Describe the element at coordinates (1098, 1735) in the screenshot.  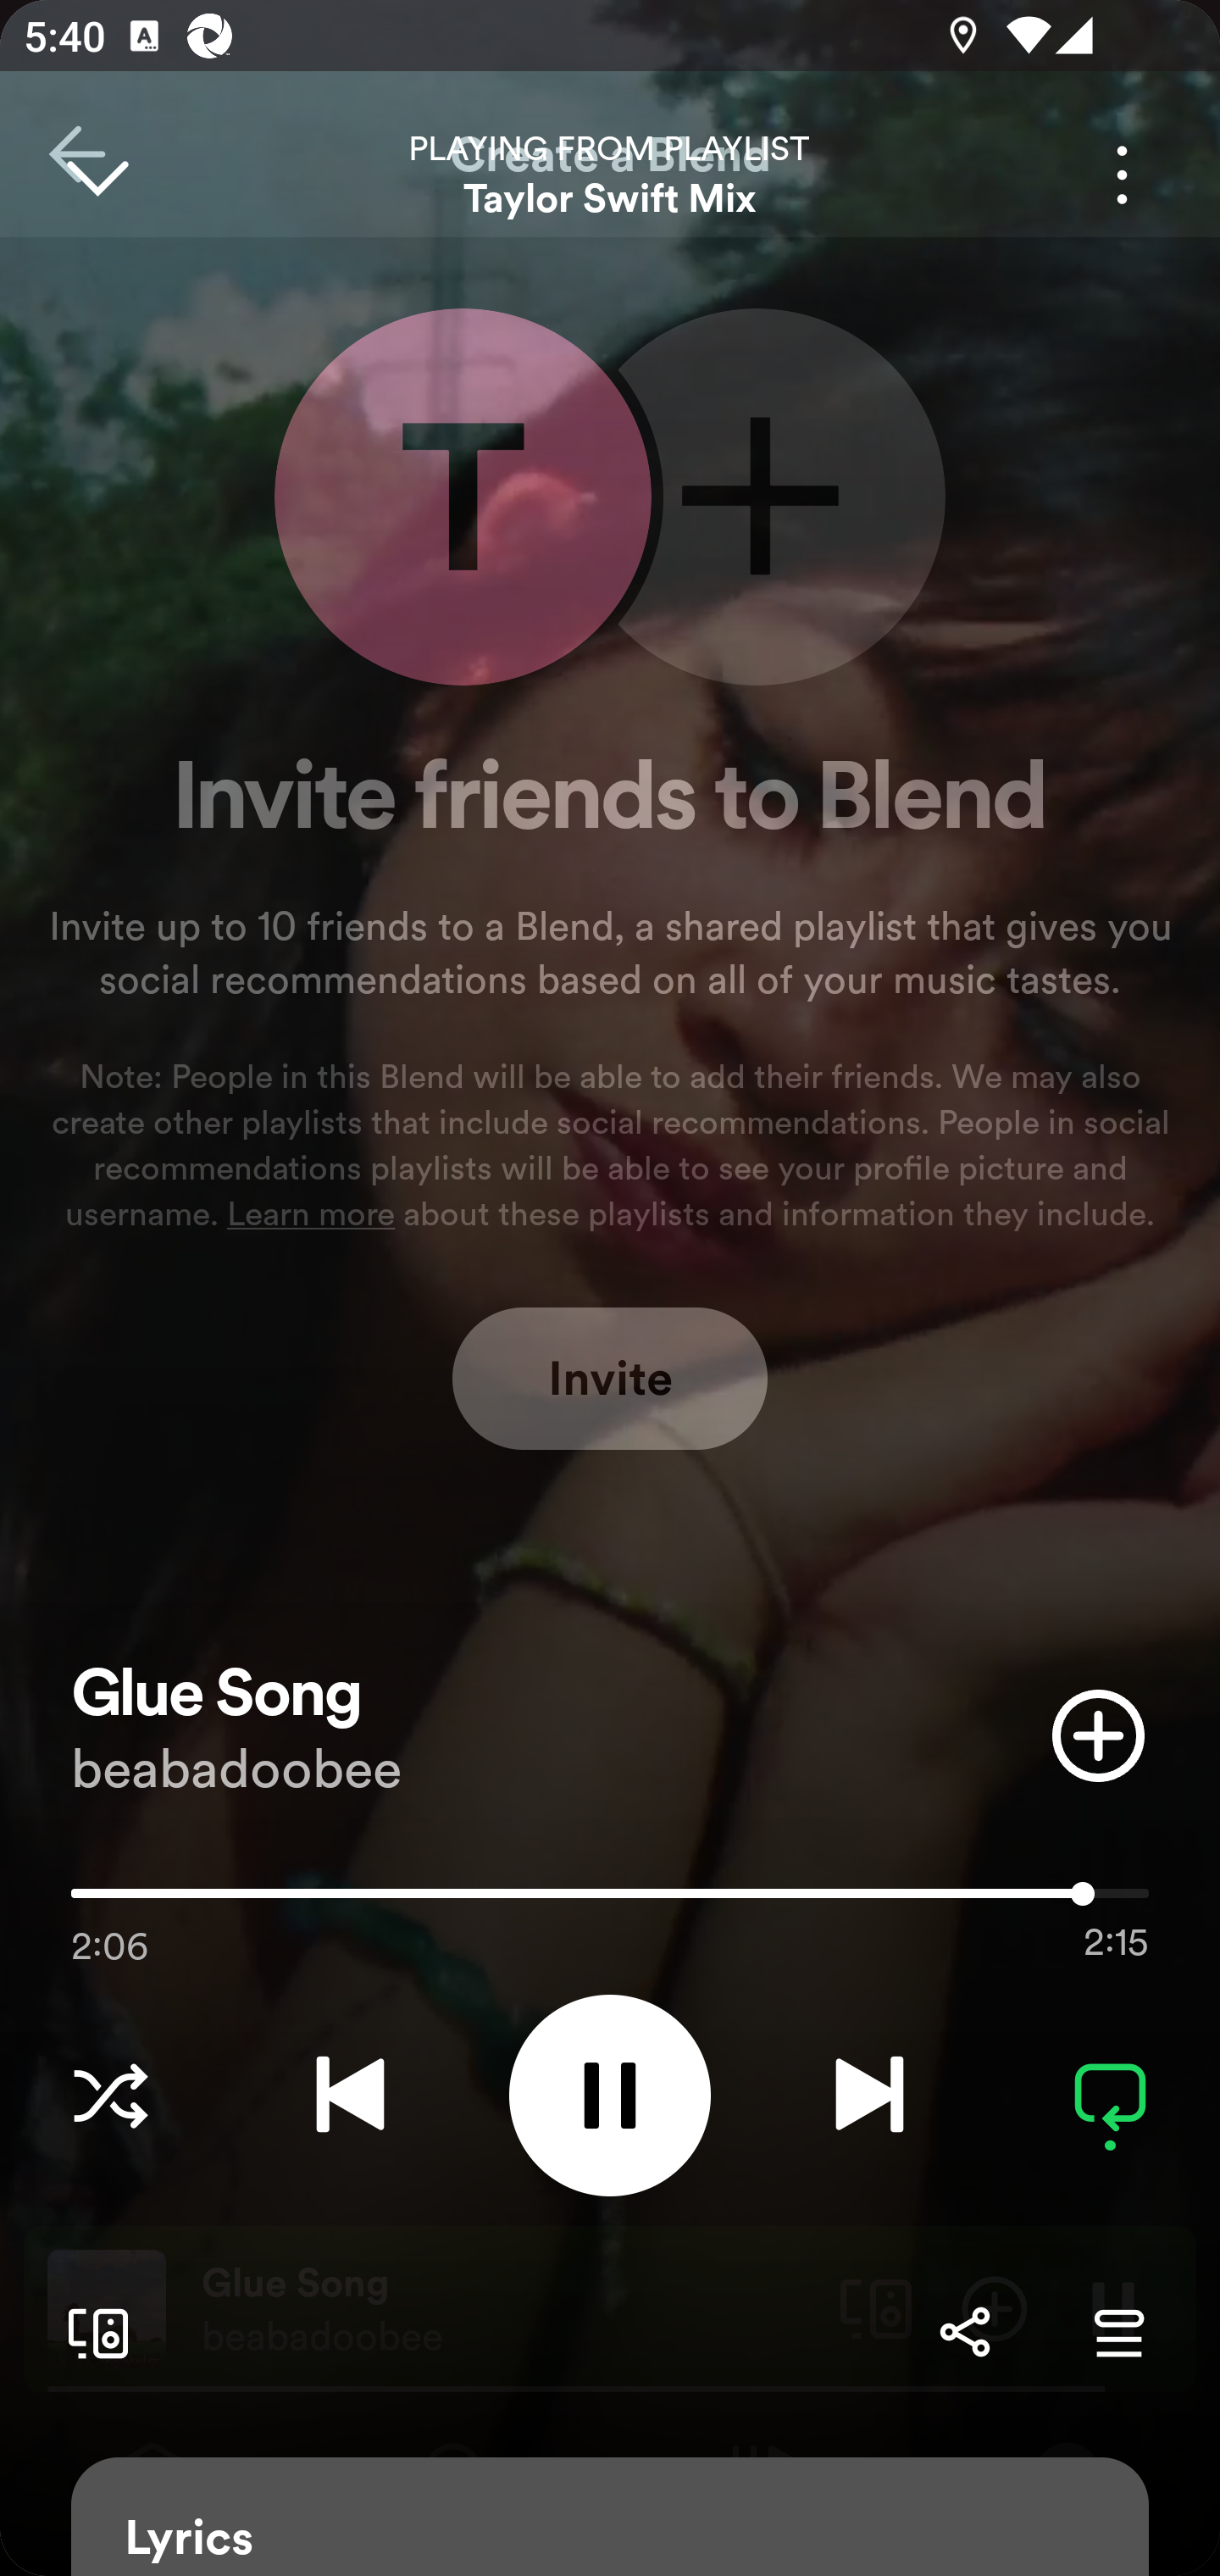
I see `Add item` at that location.